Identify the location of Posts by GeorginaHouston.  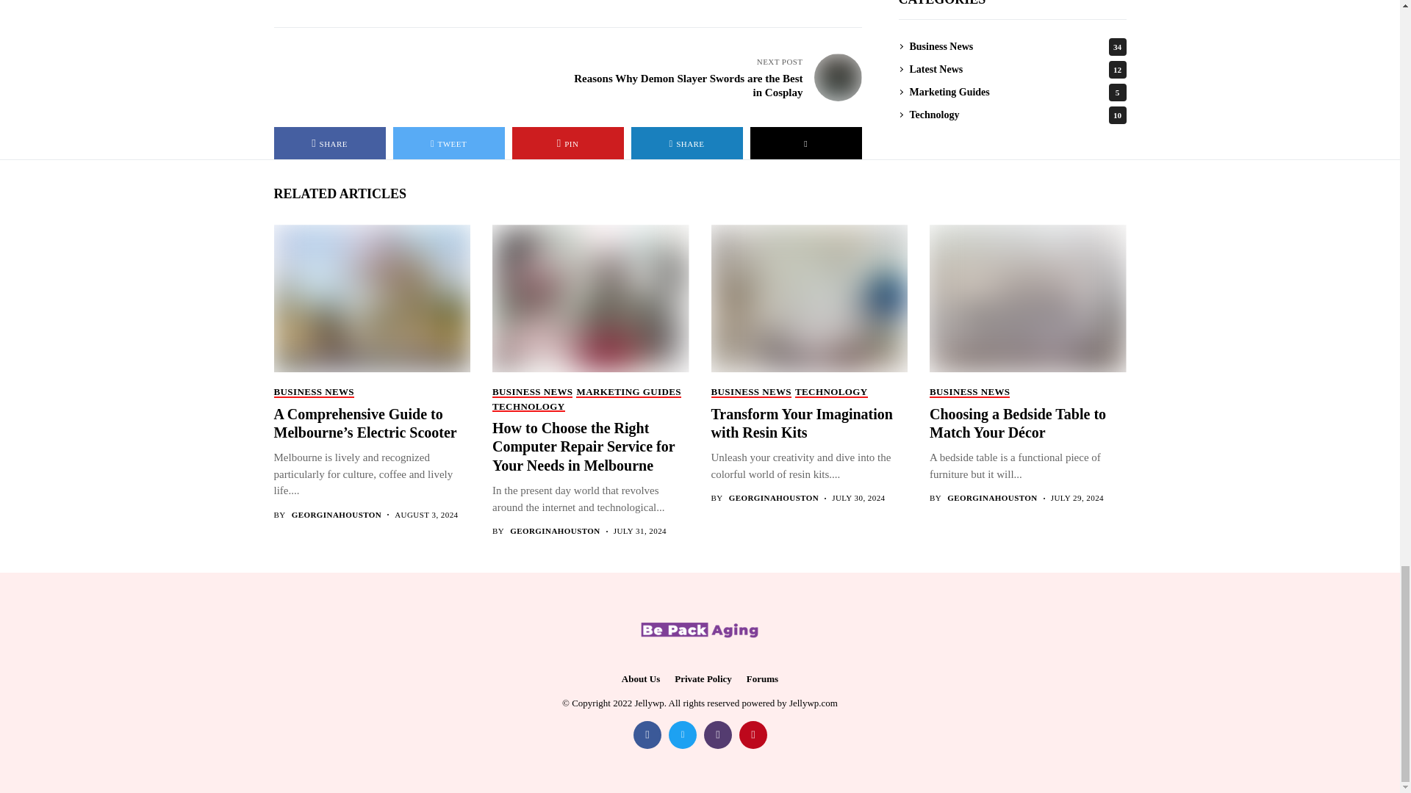
(775, 498).